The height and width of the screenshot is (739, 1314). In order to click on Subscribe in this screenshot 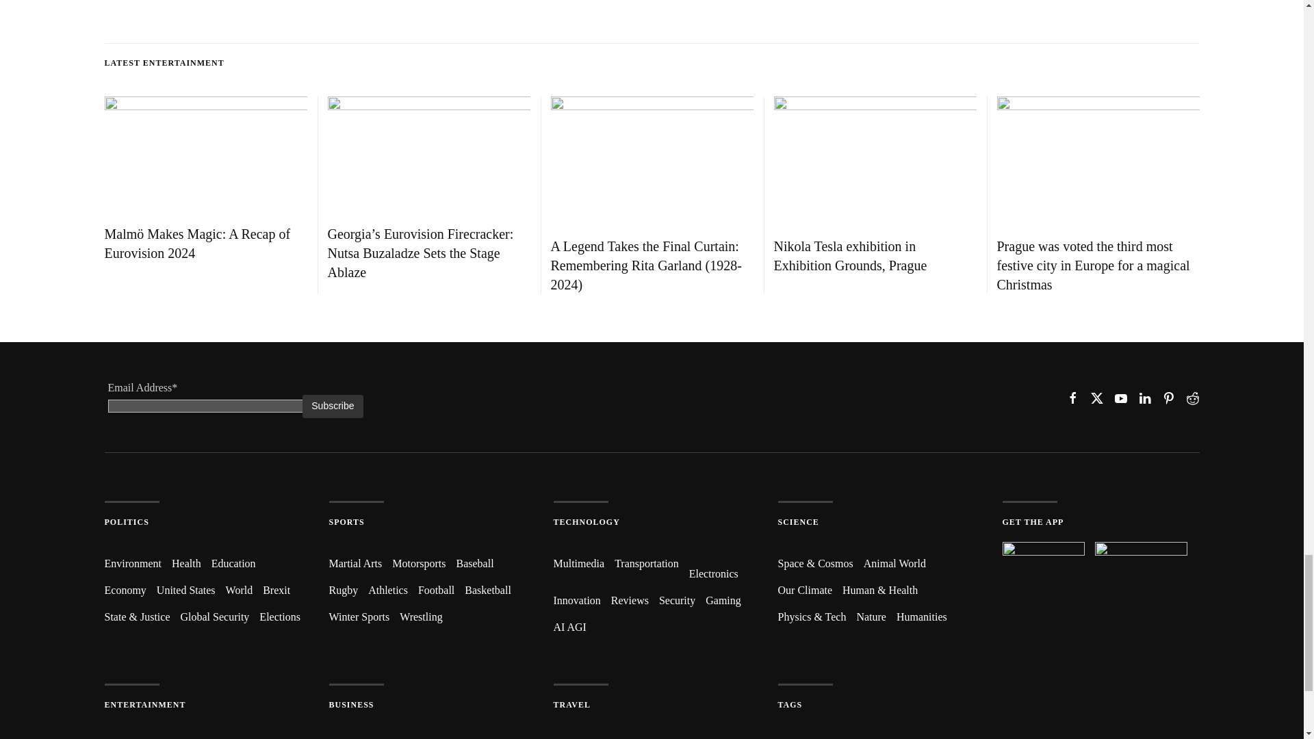, I will do `click(332, 406)`.